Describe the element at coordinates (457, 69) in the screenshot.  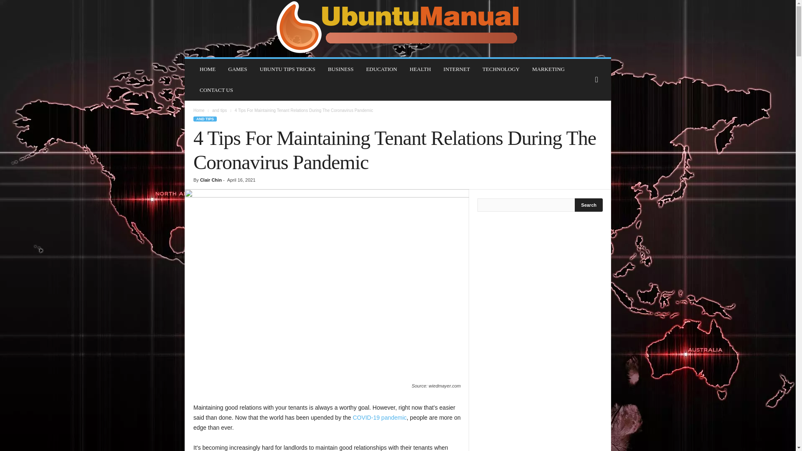
I see `INTERNET` at that location.